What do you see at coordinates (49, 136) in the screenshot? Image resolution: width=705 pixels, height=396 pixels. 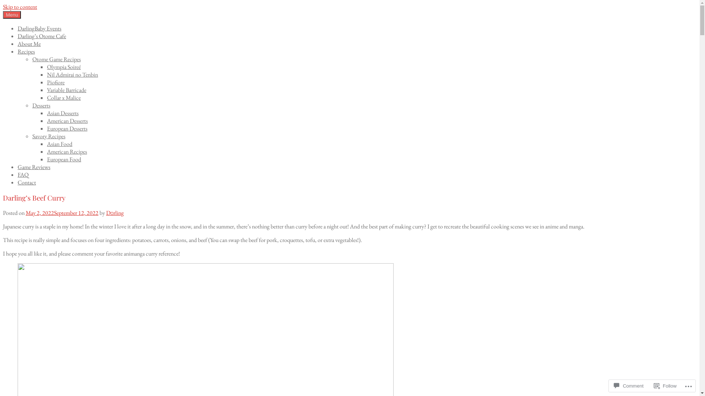 I see `Savory Recipes` at bounding box center [49, 136].